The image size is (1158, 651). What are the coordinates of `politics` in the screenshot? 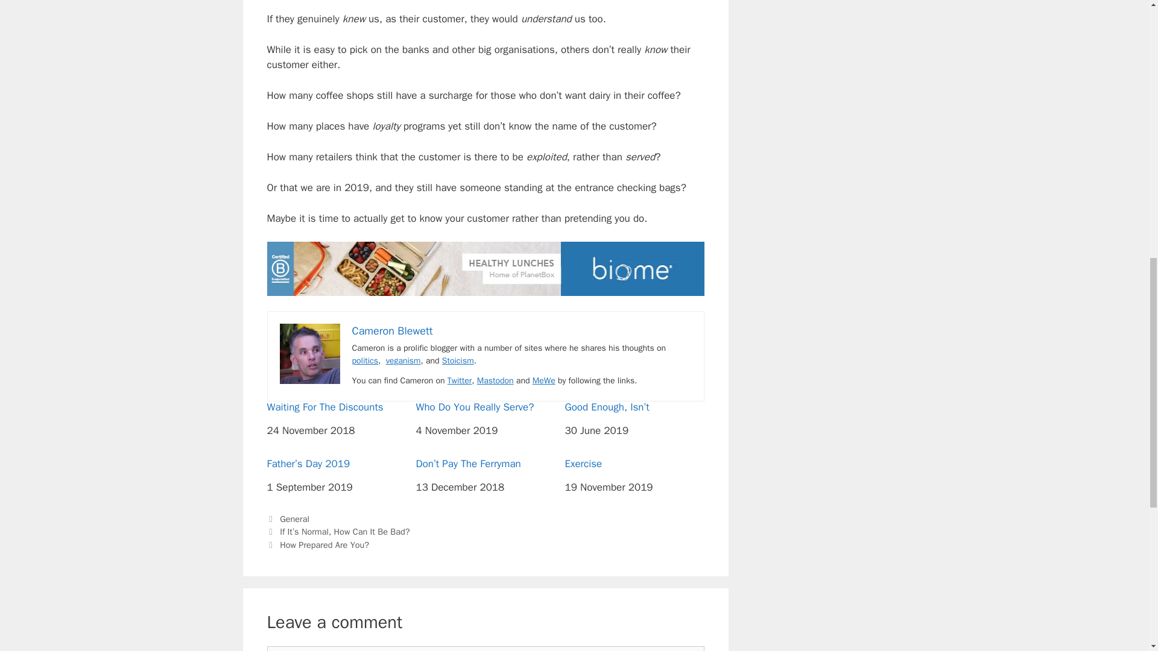 It's located at (365, 360).